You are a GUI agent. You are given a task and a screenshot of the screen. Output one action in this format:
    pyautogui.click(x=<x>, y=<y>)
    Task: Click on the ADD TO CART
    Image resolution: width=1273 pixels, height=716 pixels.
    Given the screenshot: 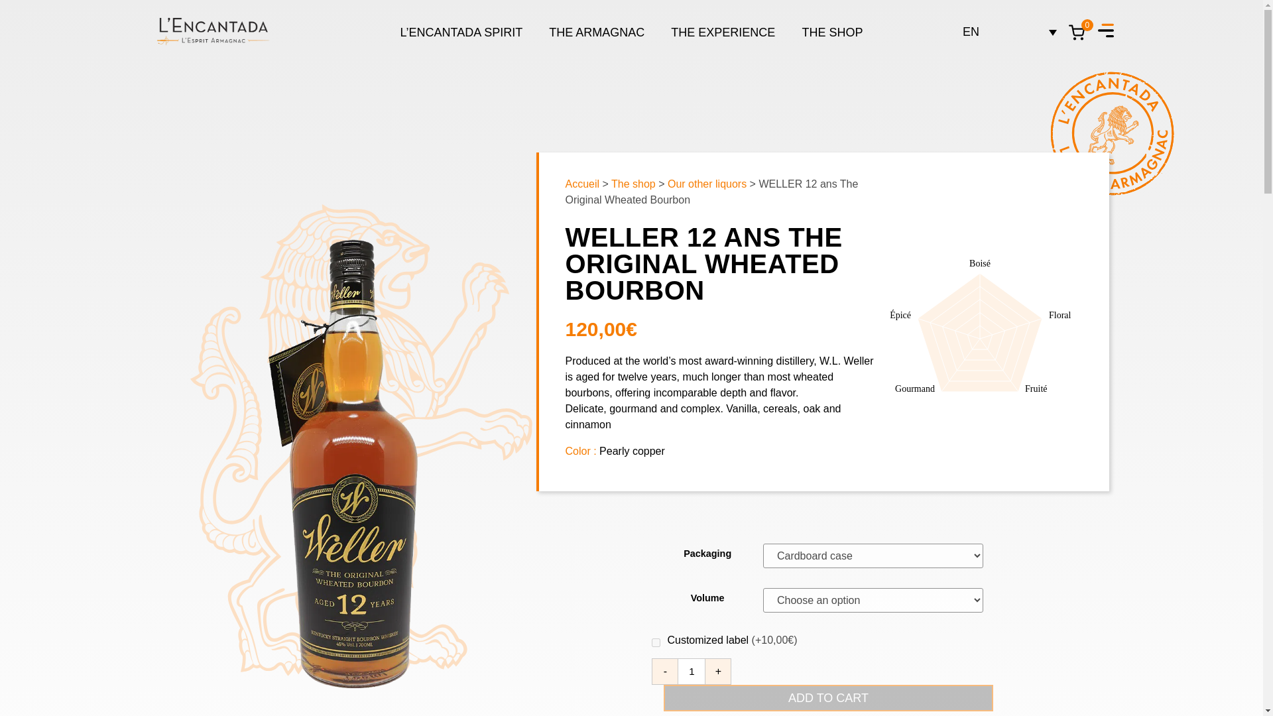 What is the action you would take?
    pyautogui.click(x=827, y=697)
    